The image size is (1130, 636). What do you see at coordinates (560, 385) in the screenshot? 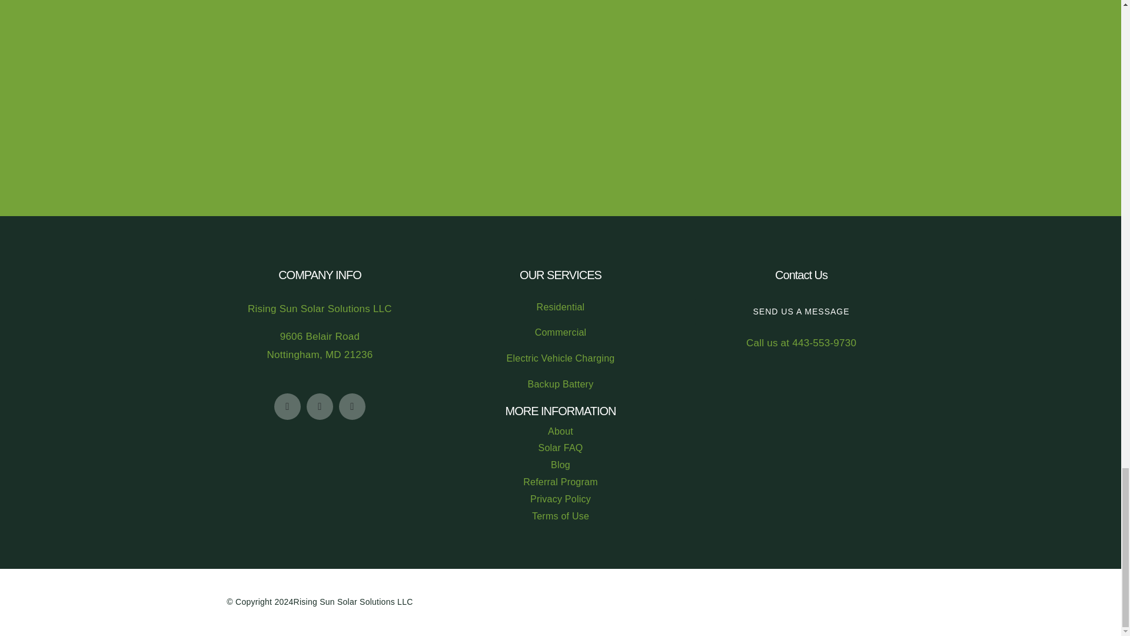
I see `Backup Battery` at bounding box center [560, 385].